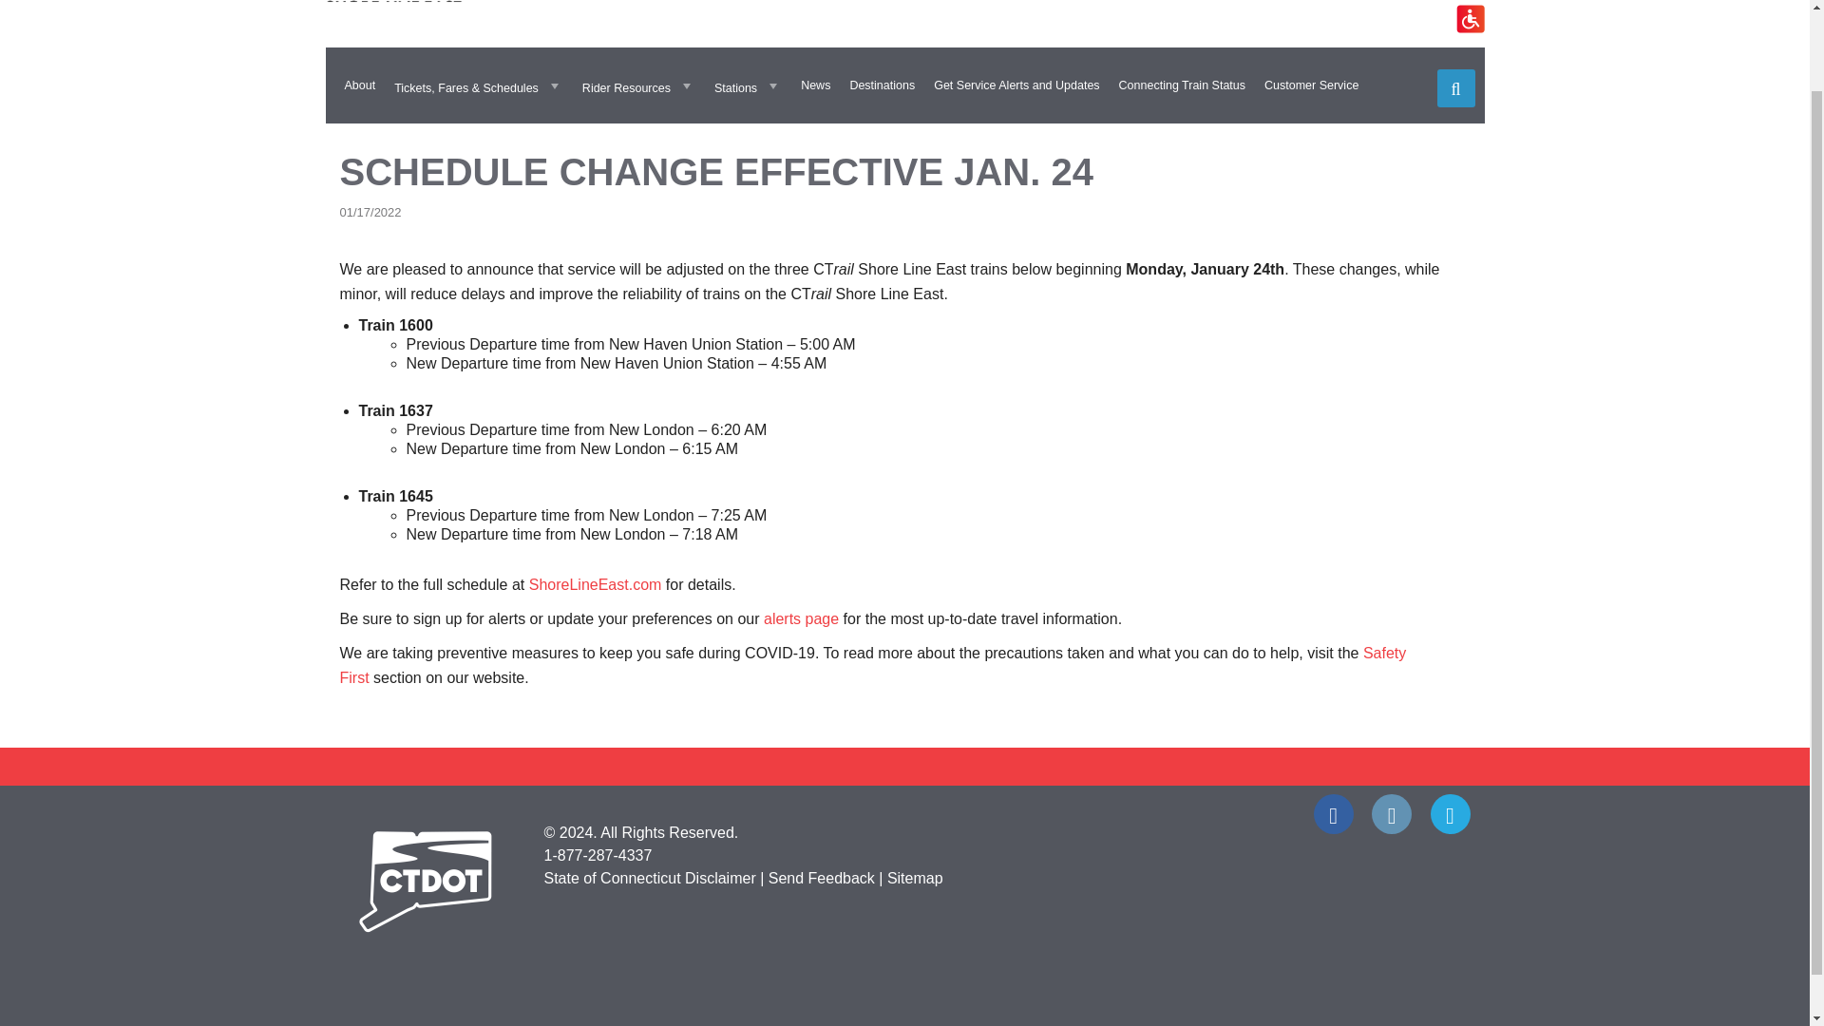 The width and height of the screenshot is (1824, 1026). I want to click on Social Media Links, so click(904, 815).